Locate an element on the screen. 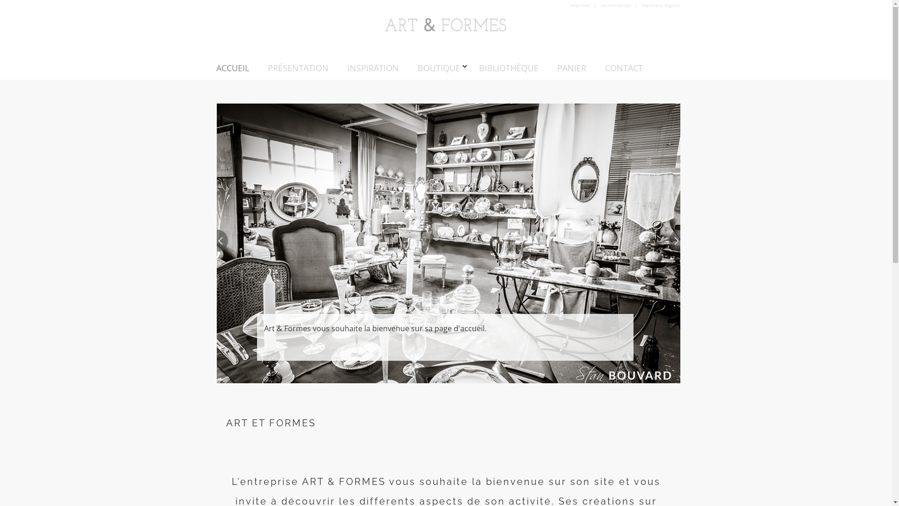 The image size is (899, 506). INSPIRATION is located at coordinates (373, 66).